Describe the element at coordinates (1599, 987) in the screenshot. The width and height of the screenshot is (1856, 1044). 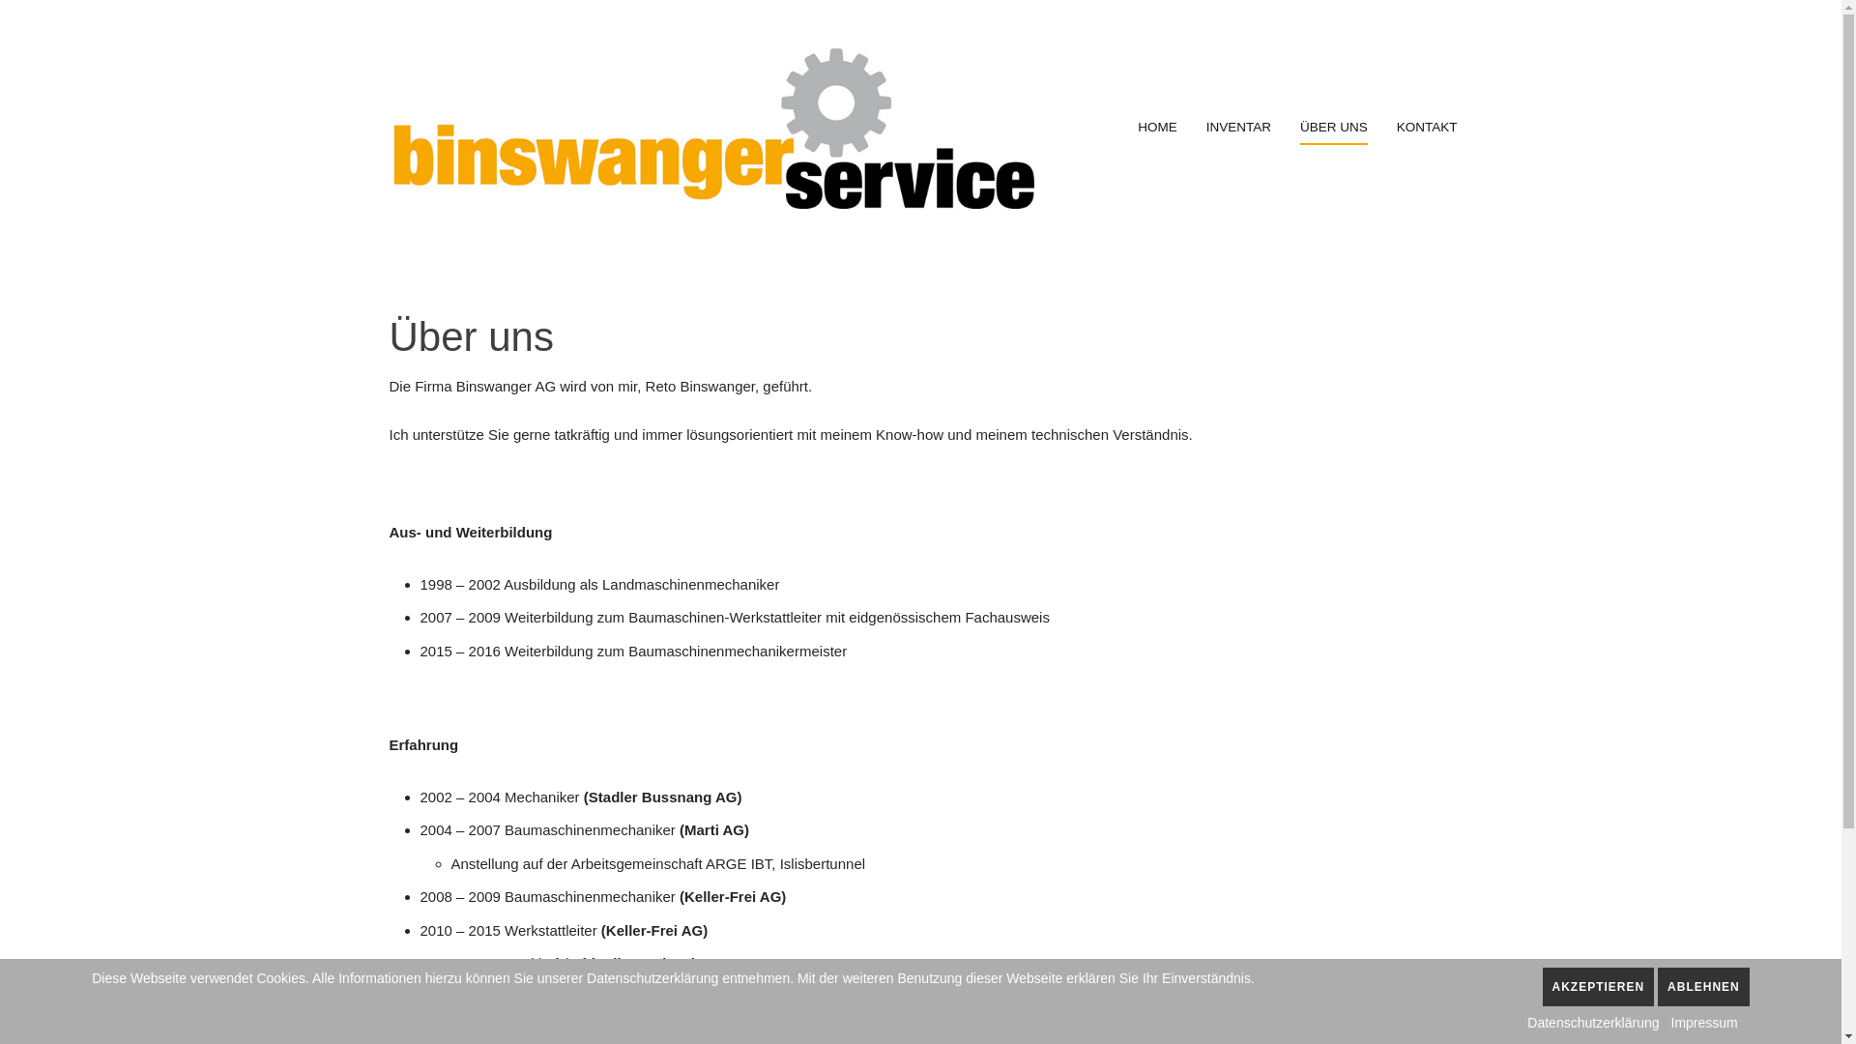
I see `AKZEPTIEREN` at that location.